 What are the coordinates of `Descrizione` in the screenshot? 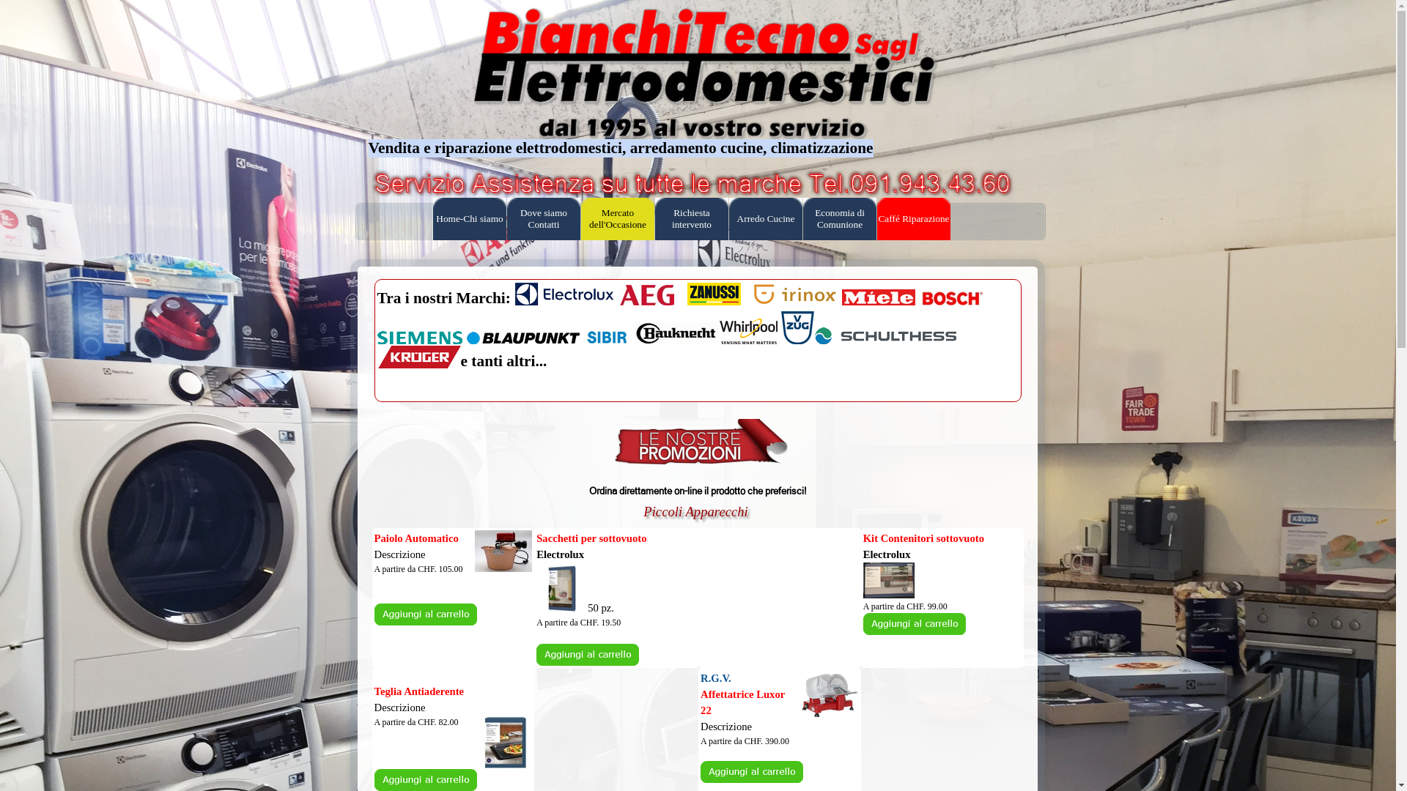 It's located at (400, 708).